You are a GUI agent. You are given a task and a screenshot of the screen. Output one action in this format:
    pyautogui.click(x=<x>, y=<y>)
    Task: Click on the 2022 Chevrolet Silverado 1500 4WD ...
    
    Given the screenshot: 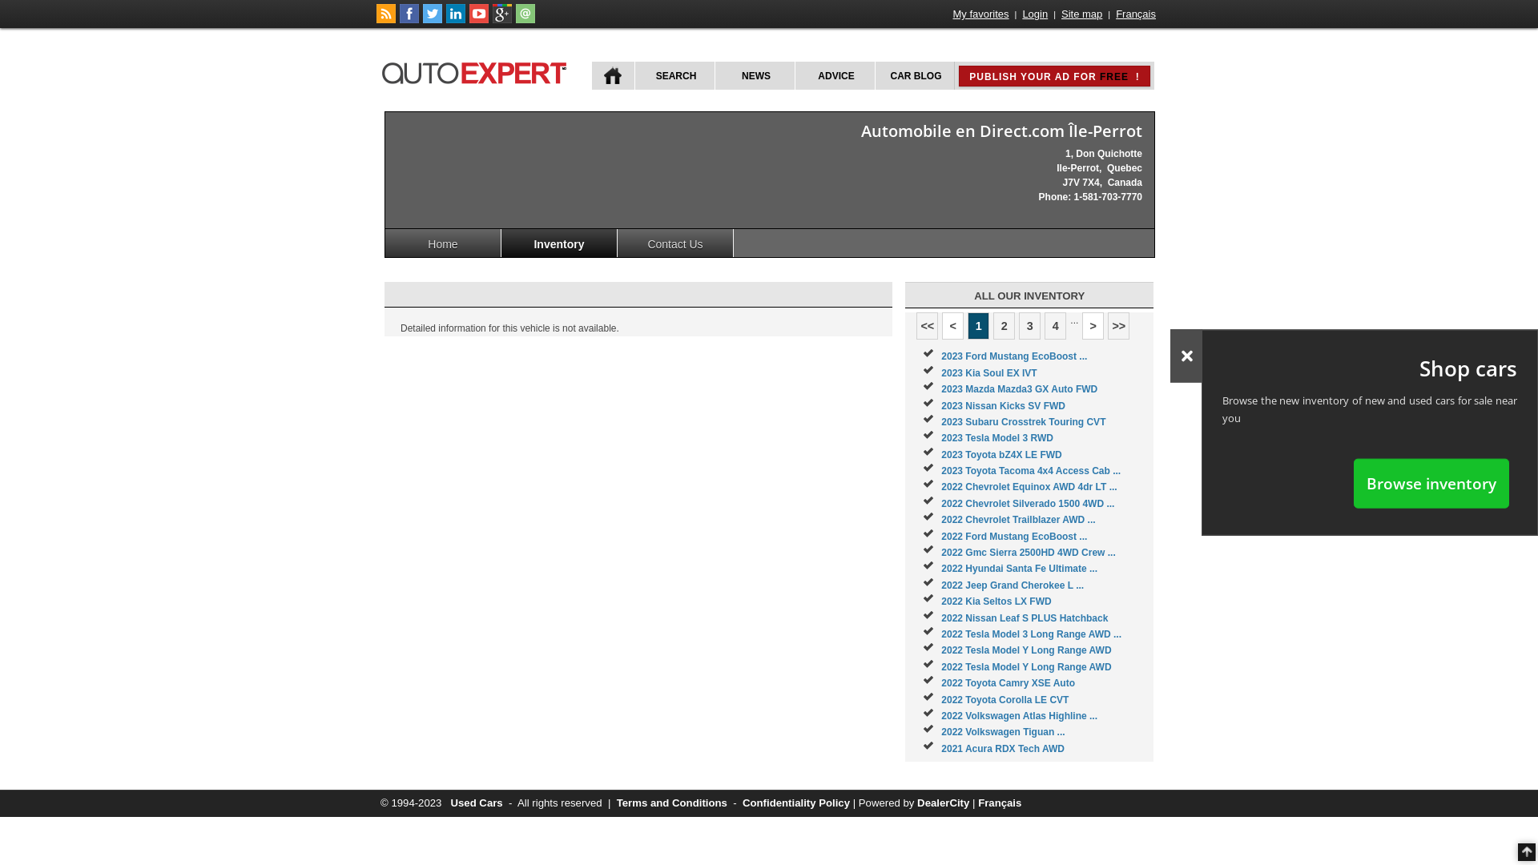 What is the action you would take?
    pyautogui.click(x=1028, y=504)
    